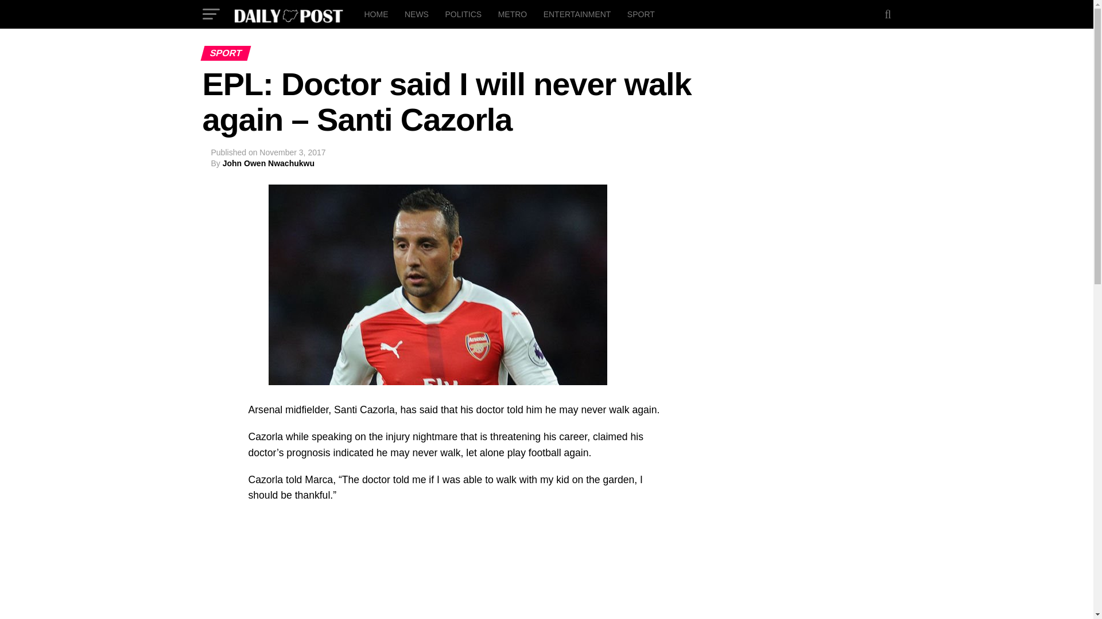  What do you see at coordinates (417, 14) in the screenshot?
I see `NEWS` at bounding box center [417, 14].